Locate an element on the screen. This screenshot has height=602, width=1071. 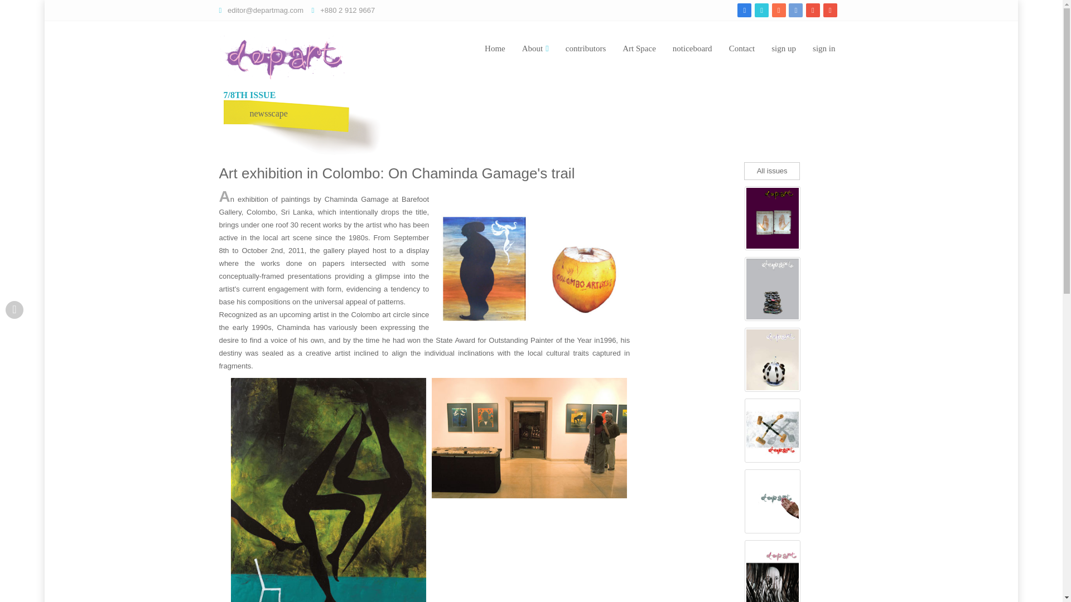
sign up is located at coordinates (783, 48).